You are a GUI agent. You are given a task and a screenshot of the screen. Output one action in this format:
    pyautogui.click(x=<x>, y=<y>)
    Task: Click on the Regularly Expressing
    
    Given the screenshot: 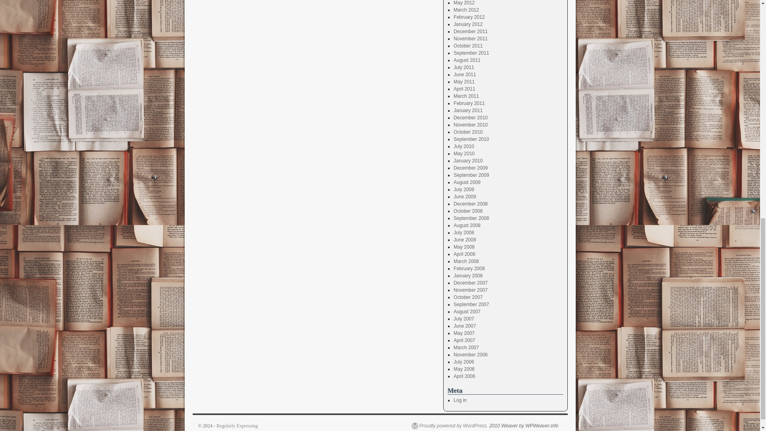 What is the action you would take?
    pyautogui.click(x=237, y=425)
    